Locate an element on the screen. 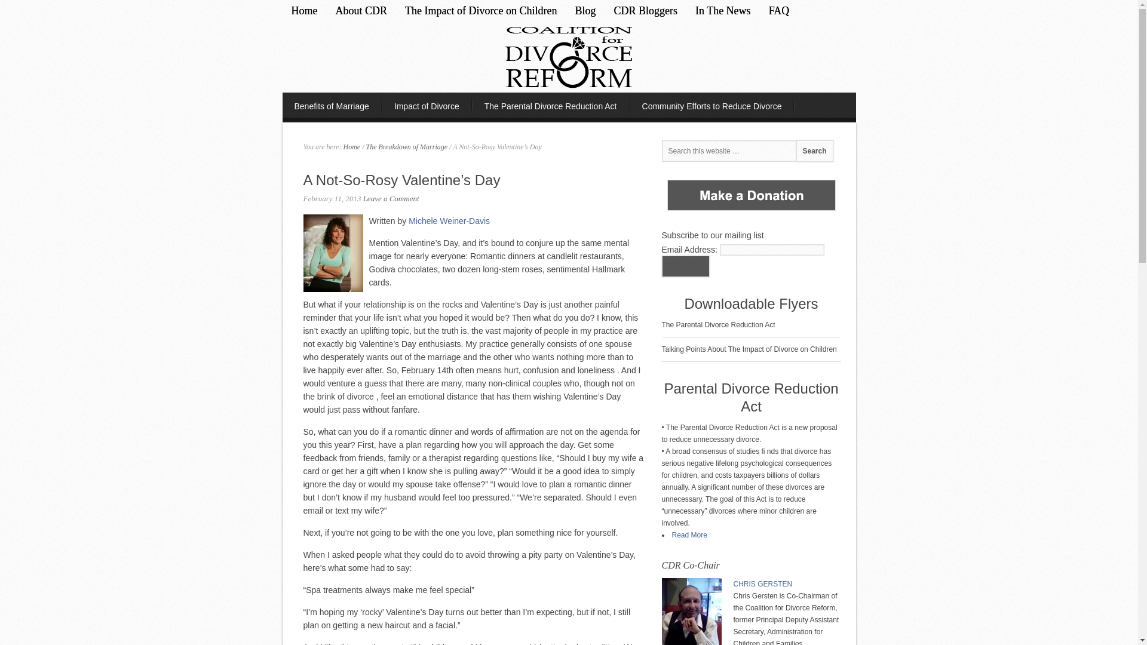  Home is located at coordinates (351, 146).